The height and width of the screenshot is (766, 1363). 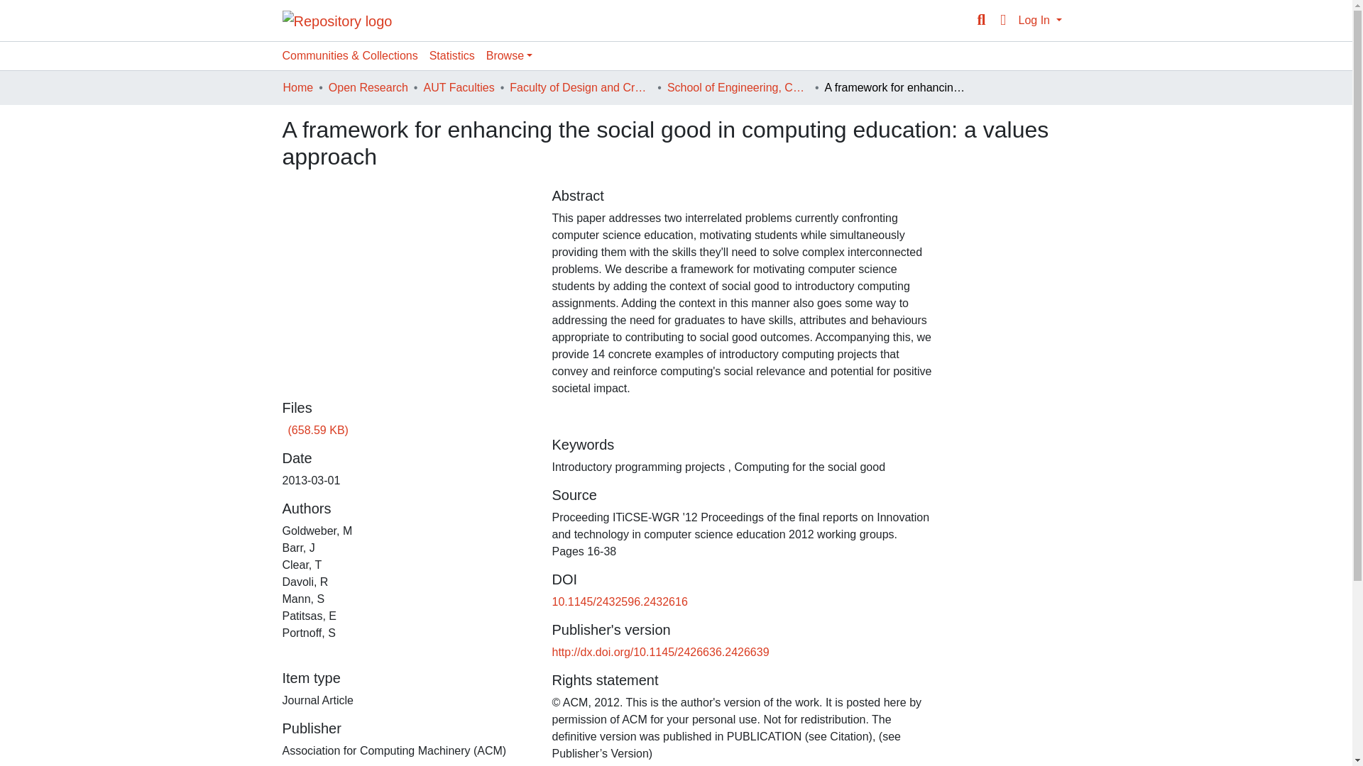 I want to click on Open Research, so click(x=368, y=88).